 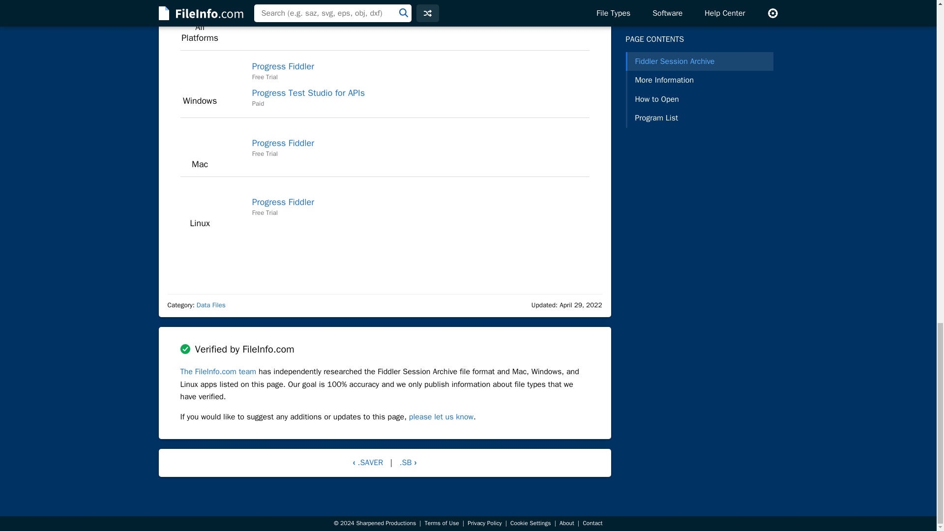 I want to click on please let us know, so click(x=441, y=417).